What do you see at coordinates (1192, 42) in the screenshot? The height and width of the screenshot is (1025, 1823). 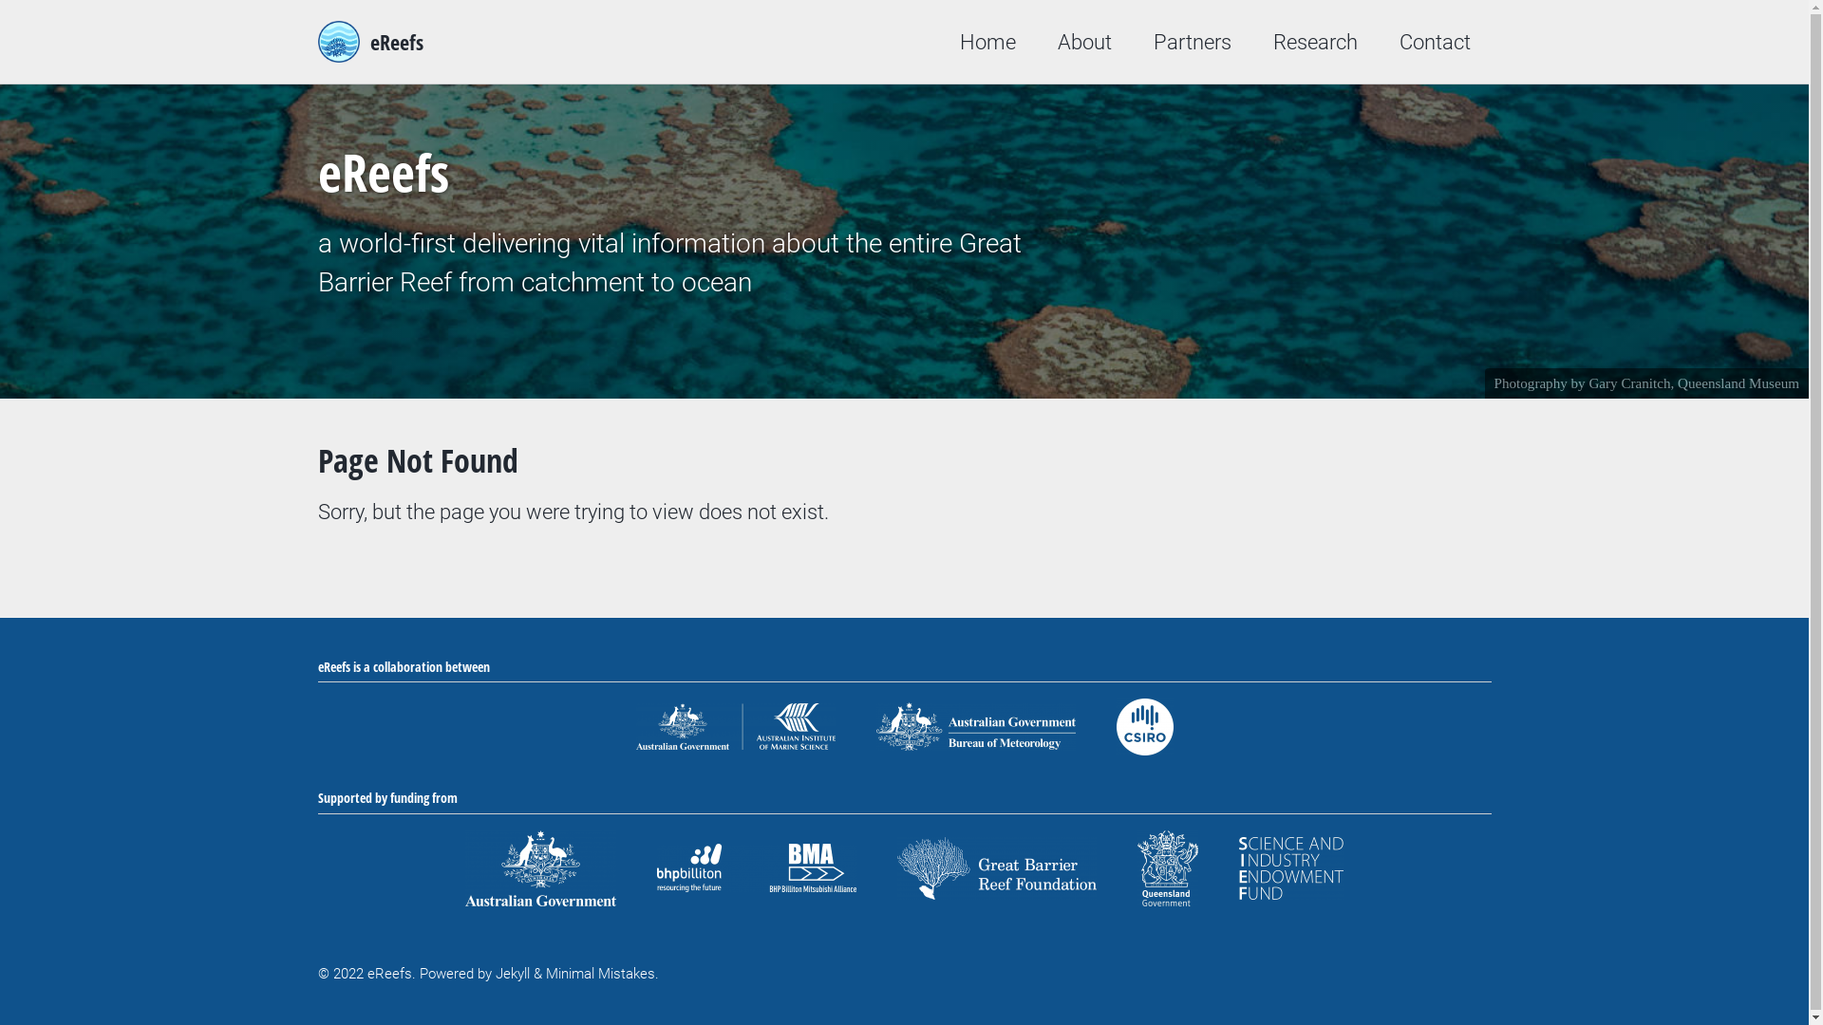 I see `Partners` at bounding box center [1192, 42].